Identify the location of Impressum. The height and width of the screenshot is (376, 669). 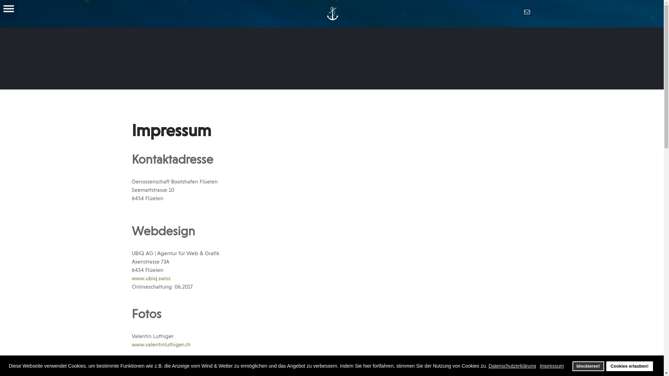
(552, 366).